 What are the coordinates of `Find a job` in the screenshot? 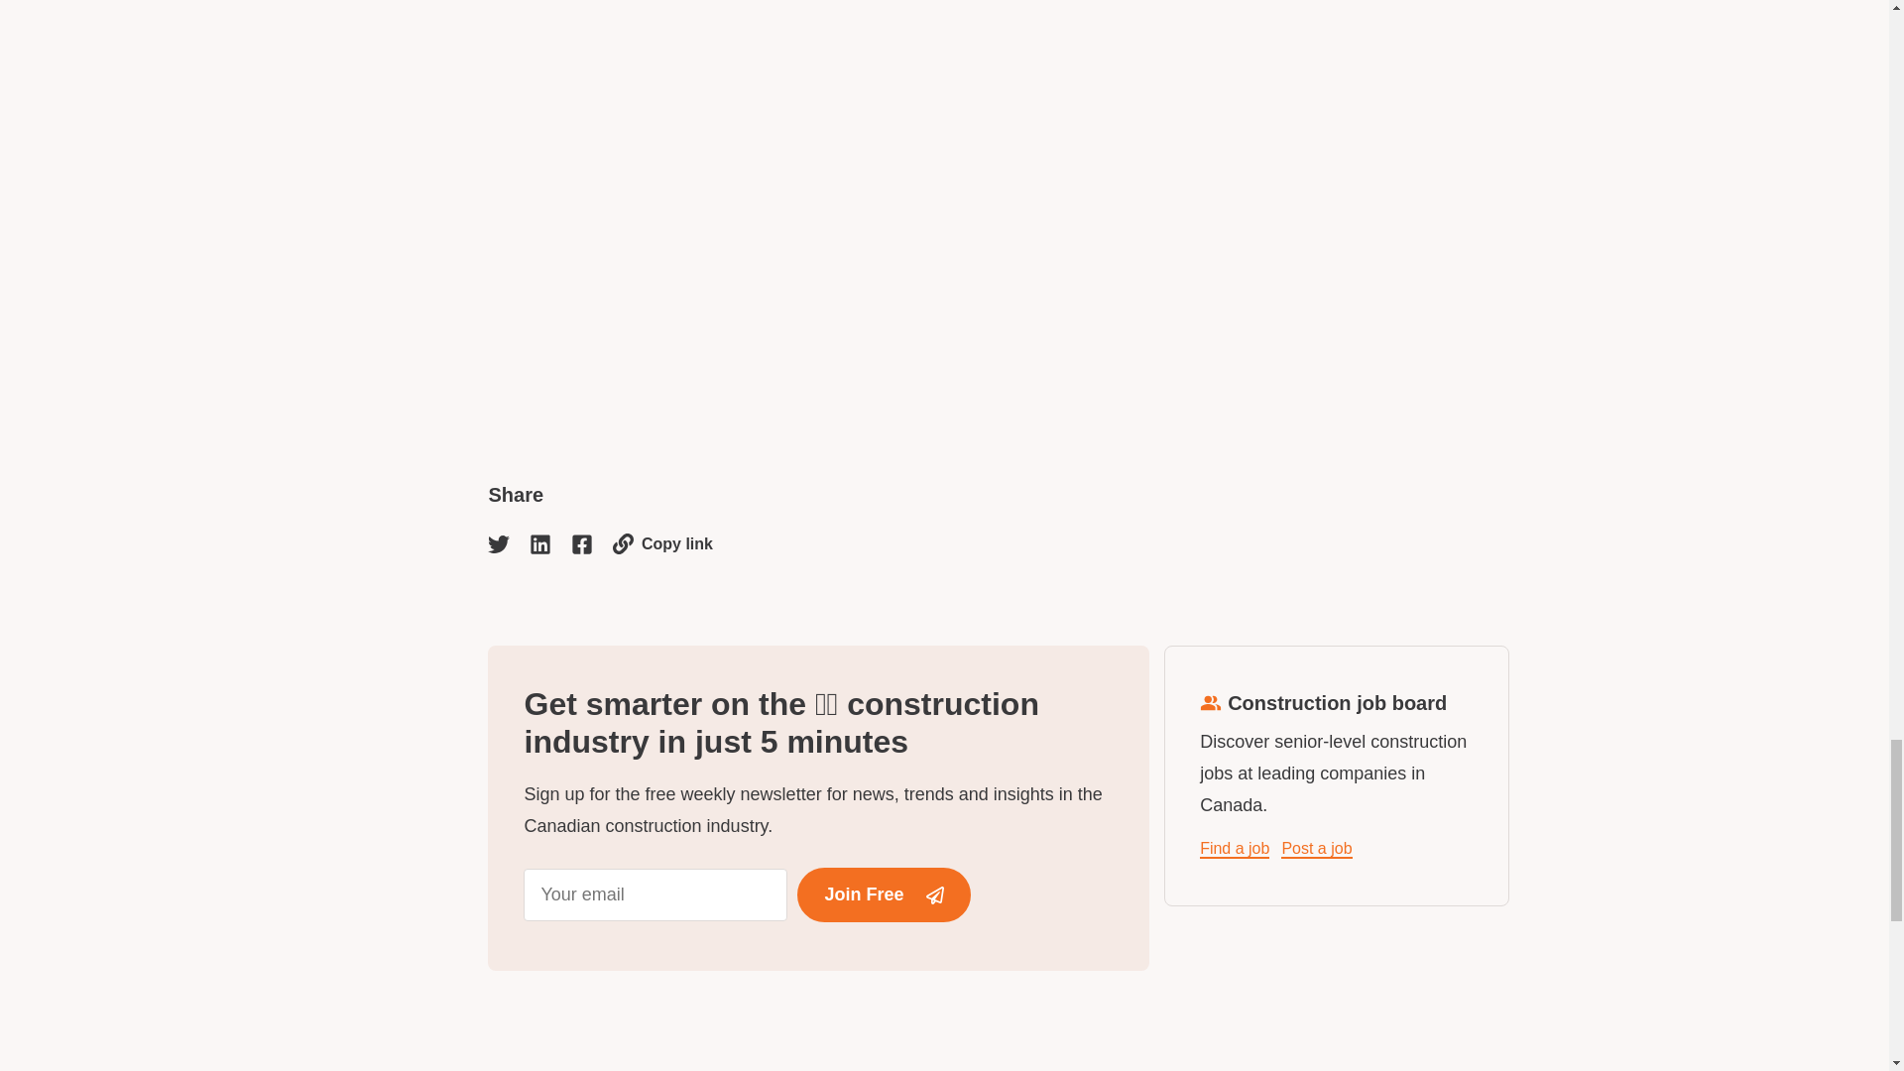 It's located at (1234, 849).